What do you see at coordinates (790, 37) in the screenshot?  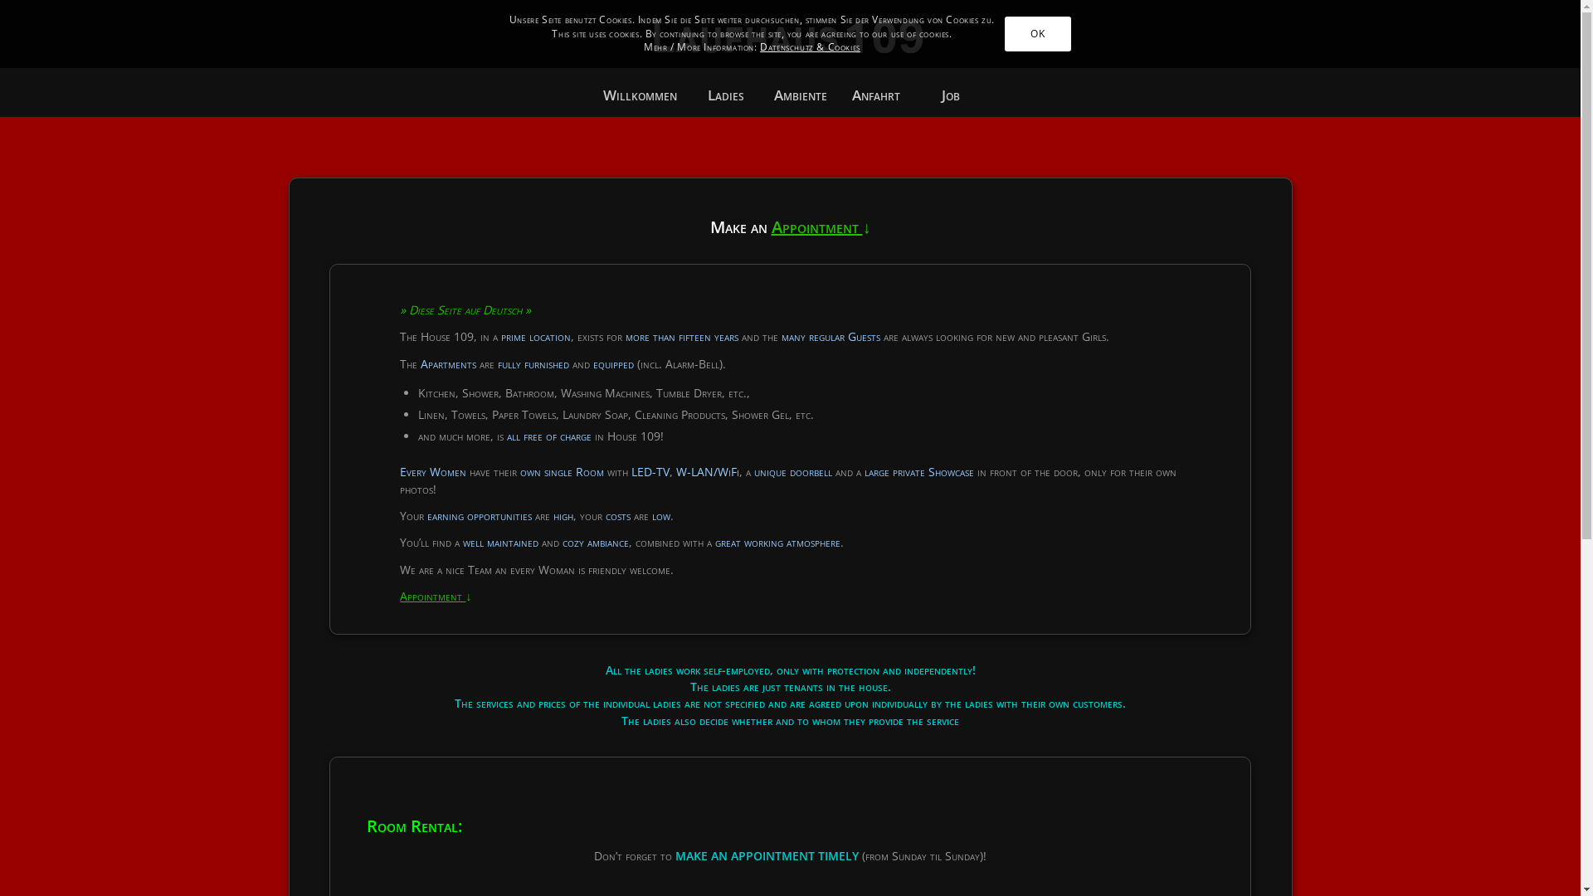 I see `laufhaus109` at bounding box center [790, 37].